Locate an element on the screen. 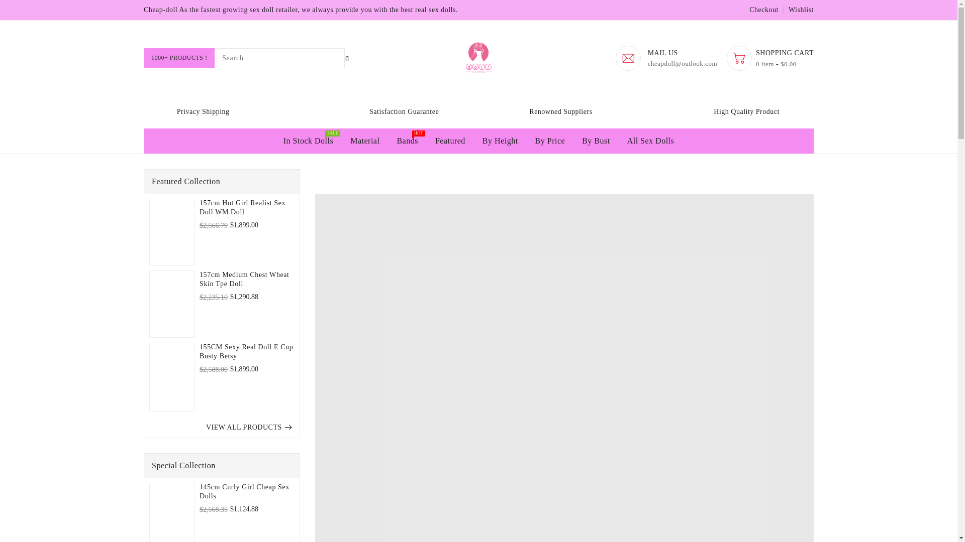 Image resolution: width=965 pixels, height=542 pixels. Satisfaction Guarantee is located at coordinates (393, 110).